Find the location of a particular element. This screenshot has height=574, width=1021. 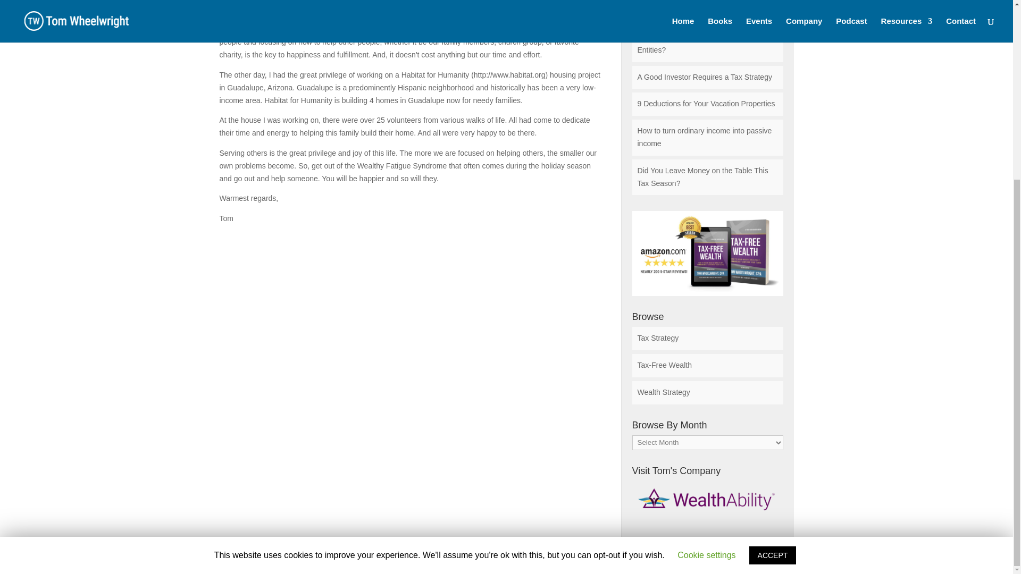

A Good Investor Requires a Tax Strategy is located at coordinates (704, 77).